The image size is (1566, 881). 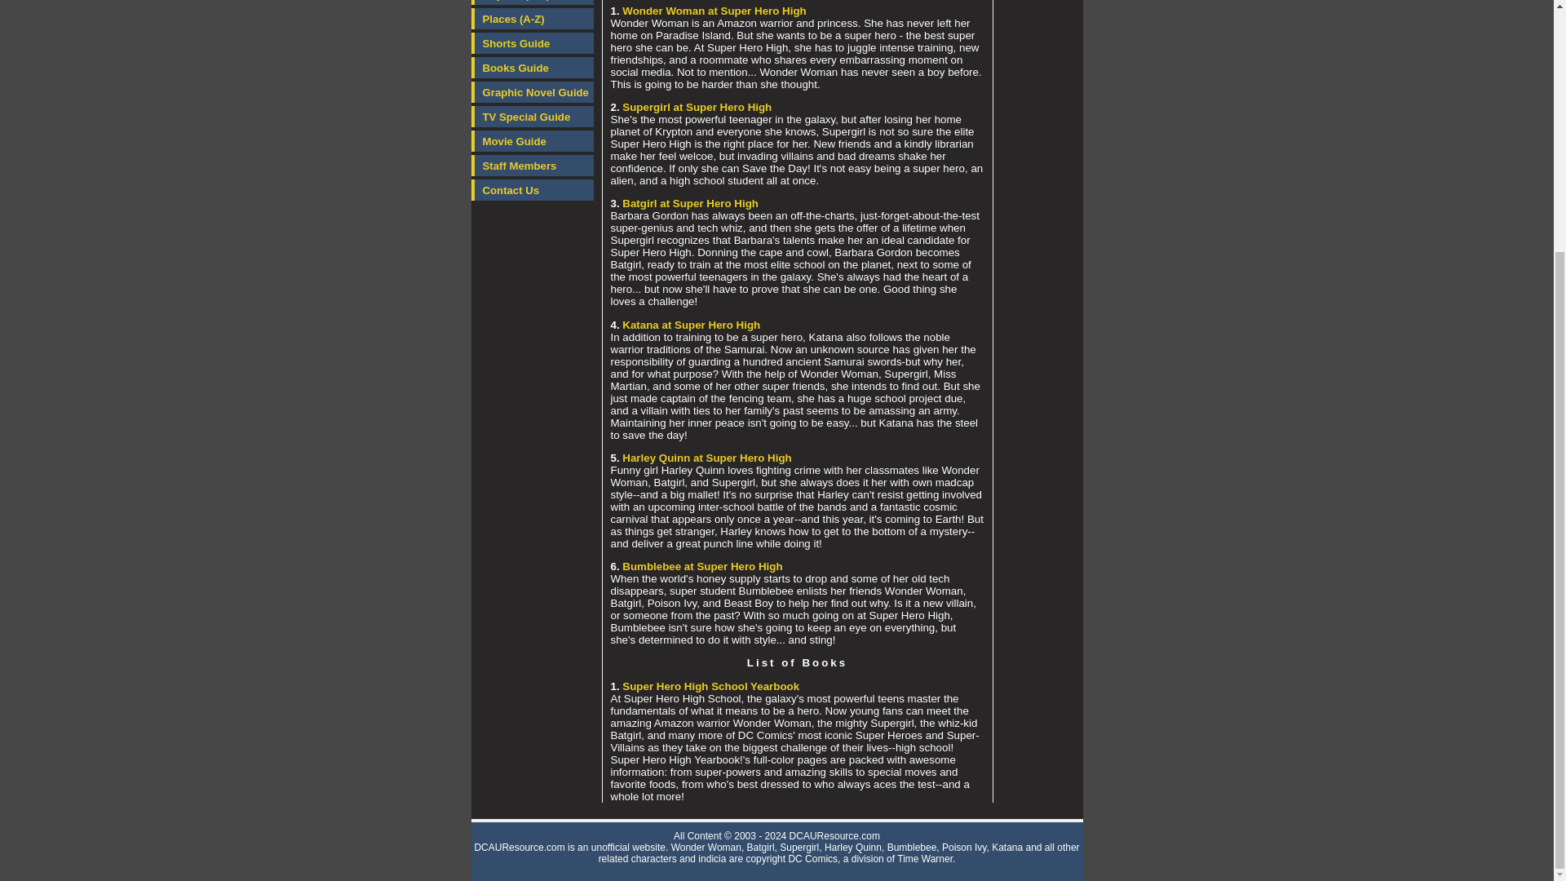 I want to click on Bumblebee at Super Hero High, so click(x=701, y=566).